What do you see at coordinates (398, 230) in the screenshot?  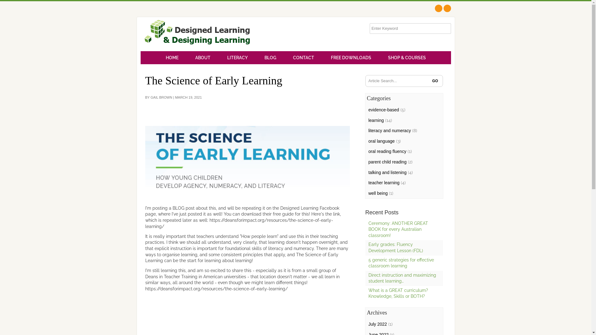 I see `Ceremony: ANOTHER GREAT BOOK for every Australian classroom!` at bounding box center [398, 230].